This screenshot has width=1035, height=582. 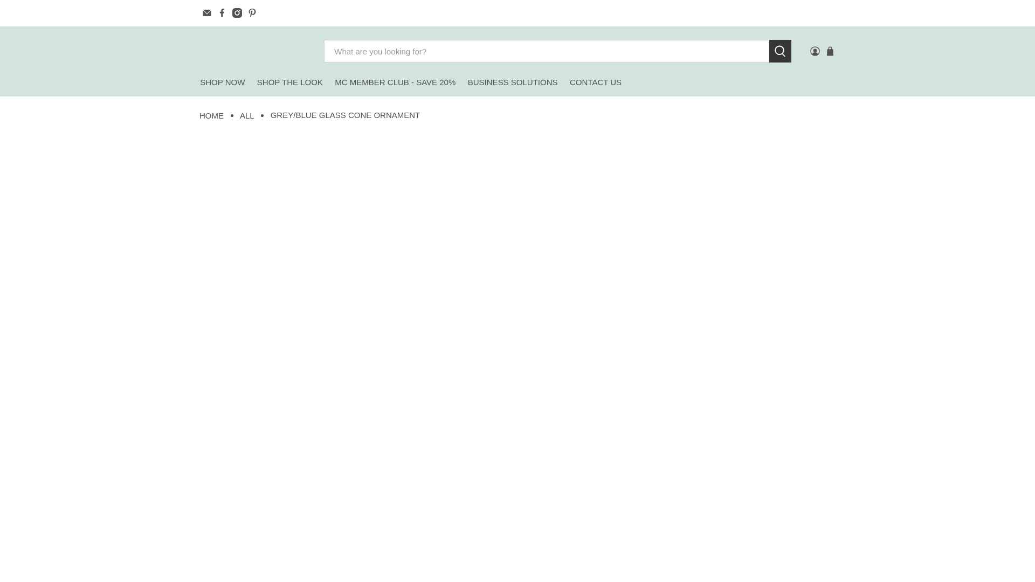 What do you see at coordinates (211, 115) in the screenshot?
I see `My Christmas` at bounding box center [211, 115].